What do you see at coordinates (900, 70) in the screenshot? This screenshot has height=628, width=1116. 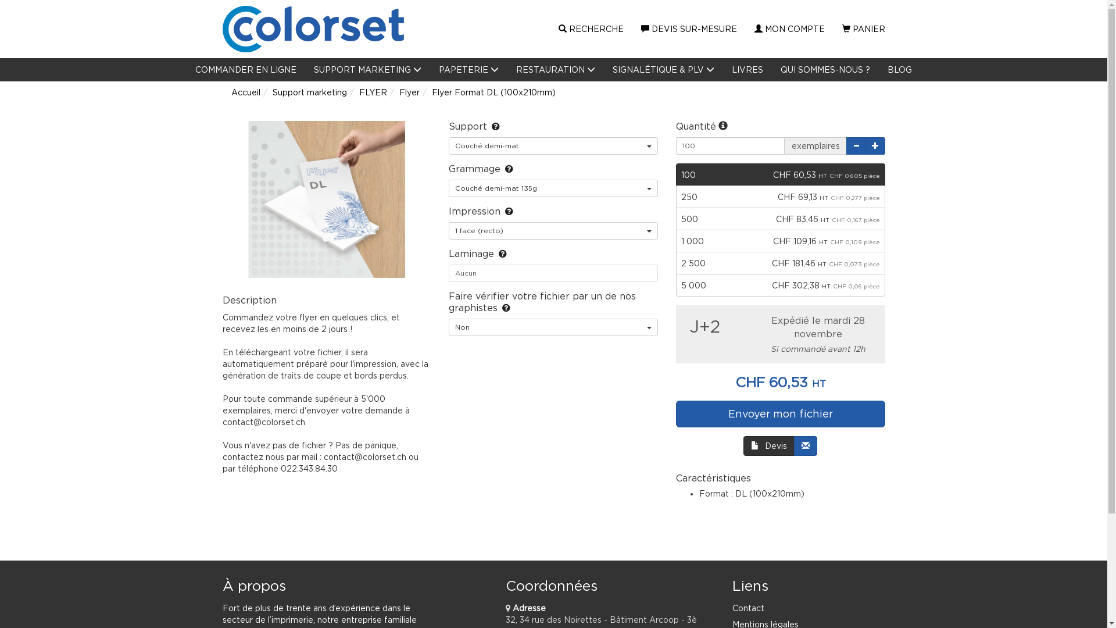 I see `BLOG` at bounding box center [900, 70].